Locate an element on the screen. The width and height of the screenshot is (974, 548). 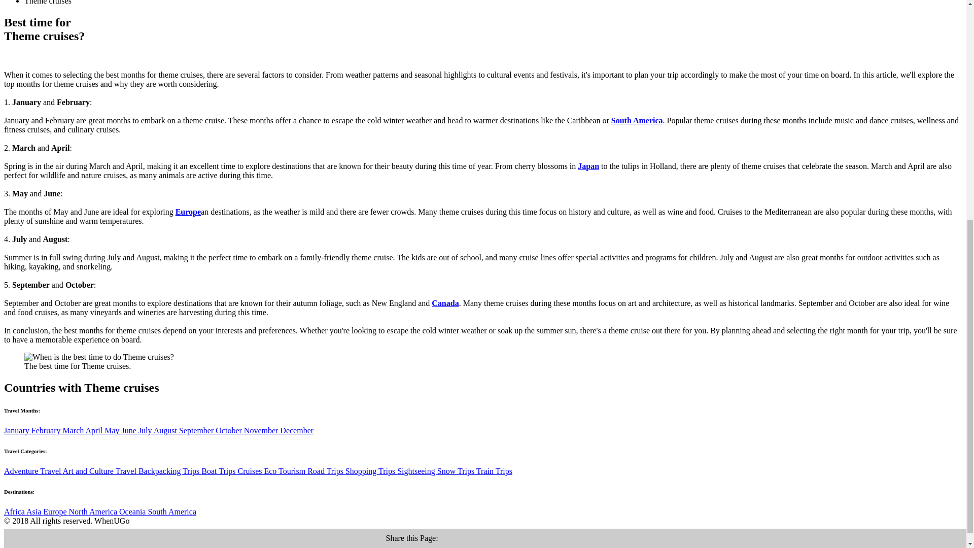
South America is located at coordinates (637, 120).